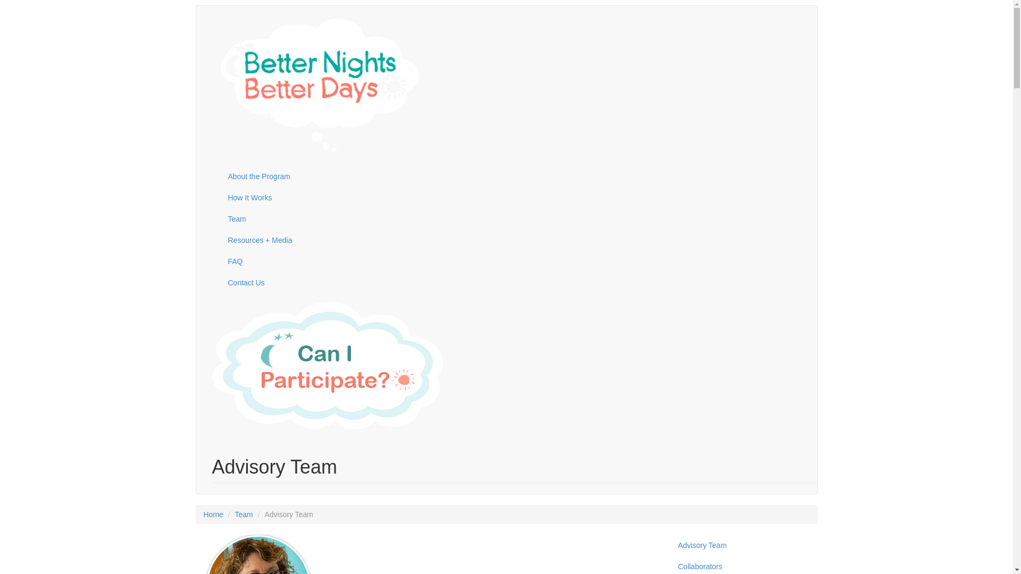 This screenshot has height=574, width=1021. Describe the element at coordinates (515, 176) in the screenshot. I see `About the Program` at that location.